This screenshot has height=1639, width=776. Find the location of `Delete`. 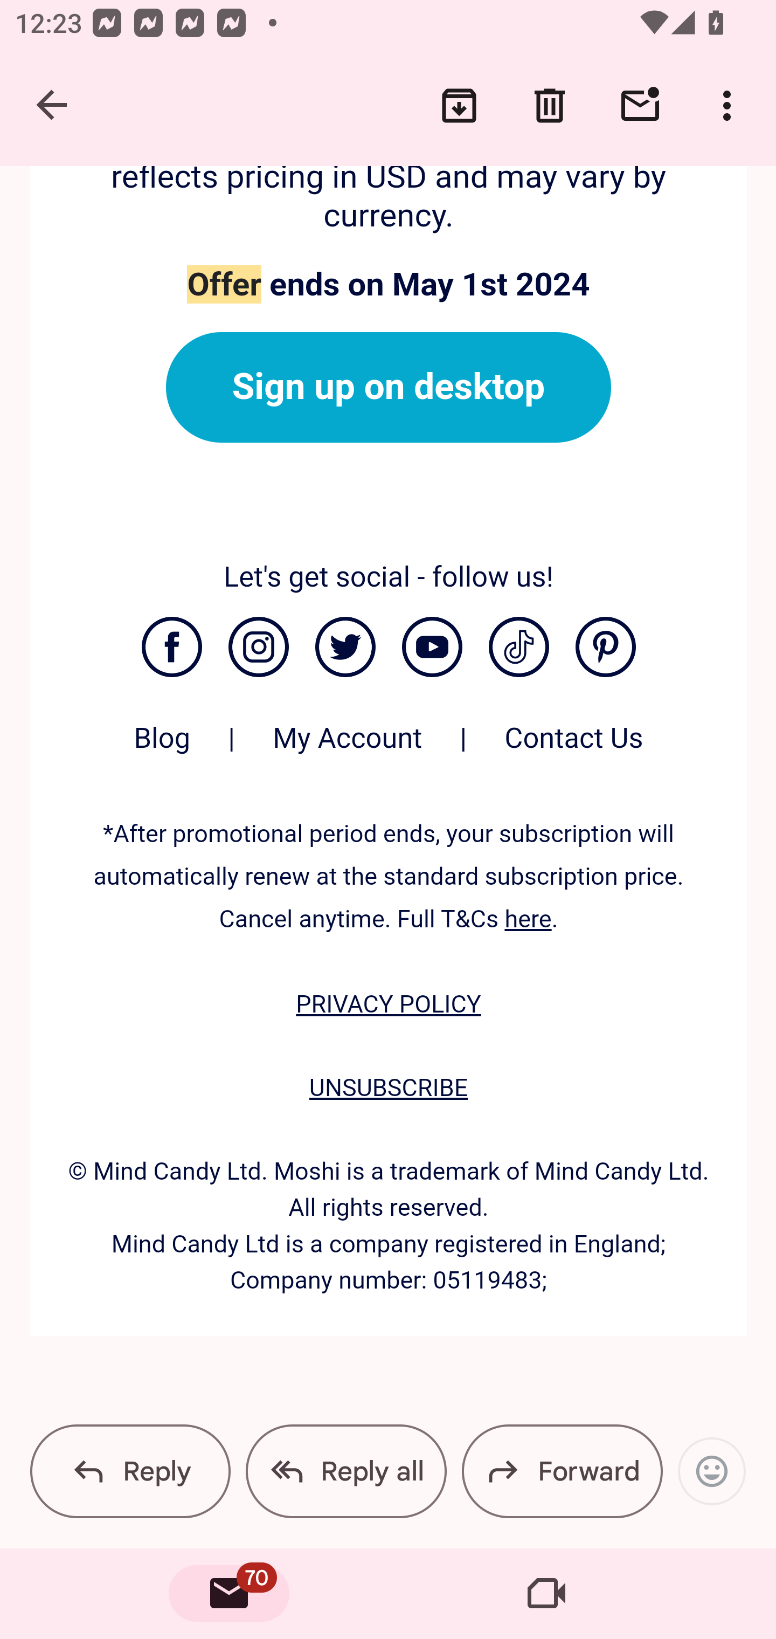

Delete is located at coordinates (550, 106).